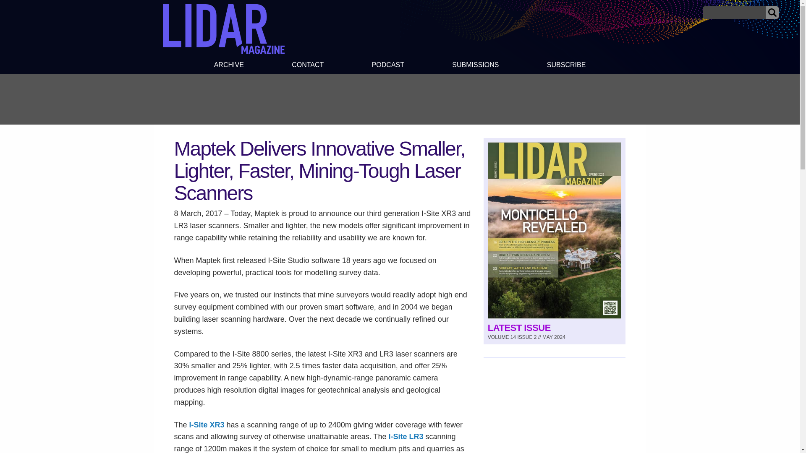 The image size is (806, 453). I want to click on CONTACT, so click(308, 66).